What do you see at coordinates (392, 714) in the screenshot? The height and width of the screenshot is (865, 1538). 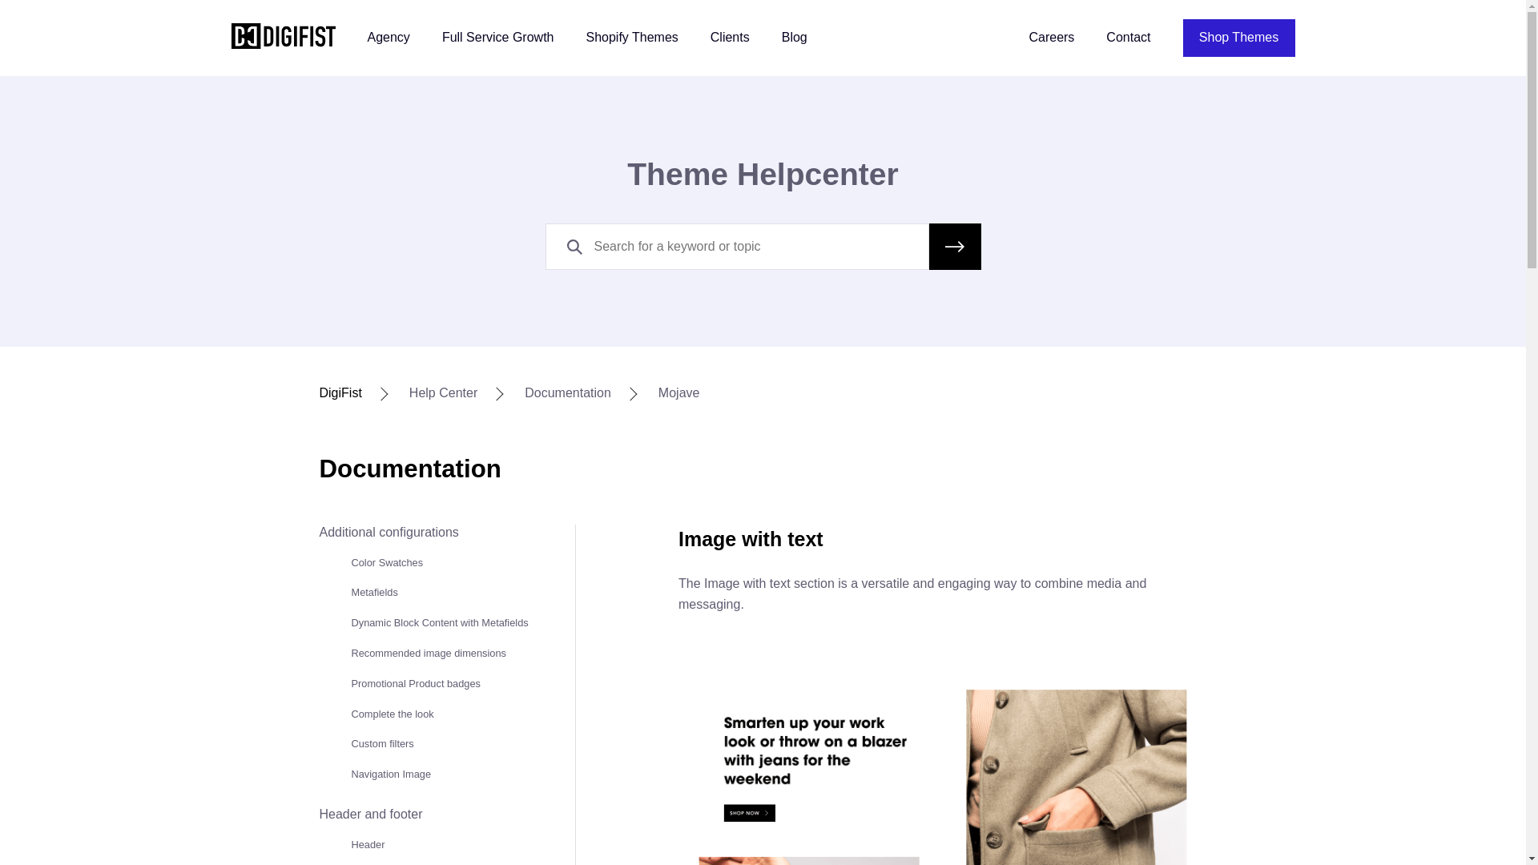 I see `Complete the look` at bounding box center [392, 714].